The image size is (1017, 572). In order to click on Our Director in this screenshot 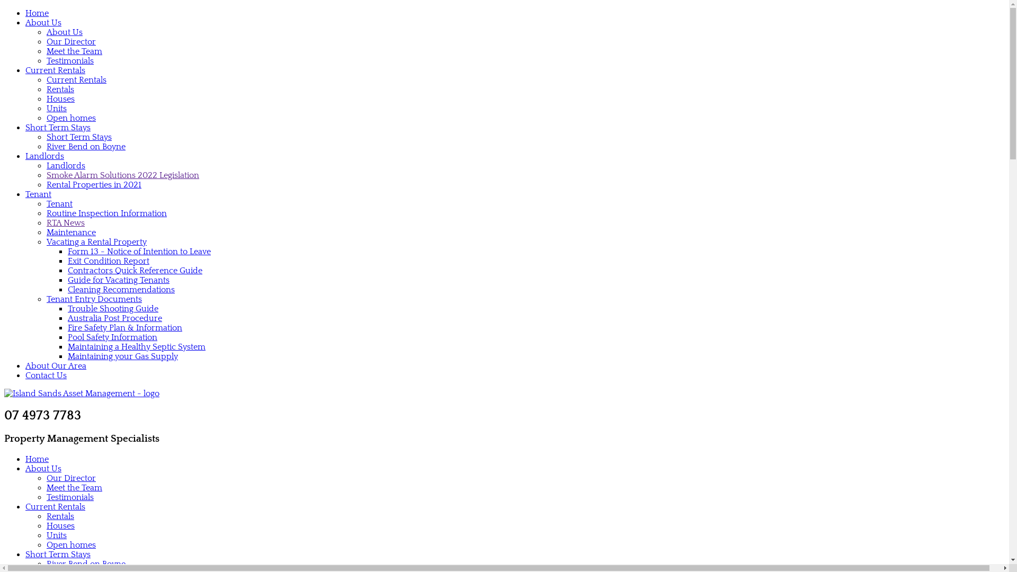, I will do `click(71, 42)`.